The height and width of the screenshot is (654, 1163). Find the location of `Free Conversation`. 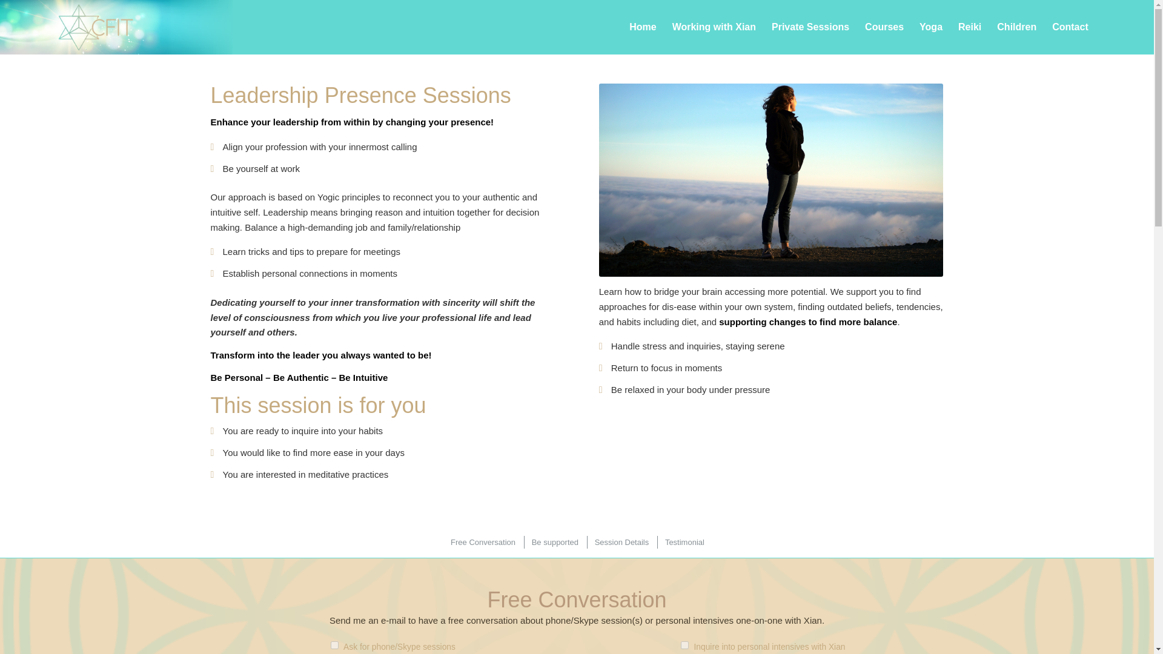

Free Conversation is located at coordinates (482, 542).